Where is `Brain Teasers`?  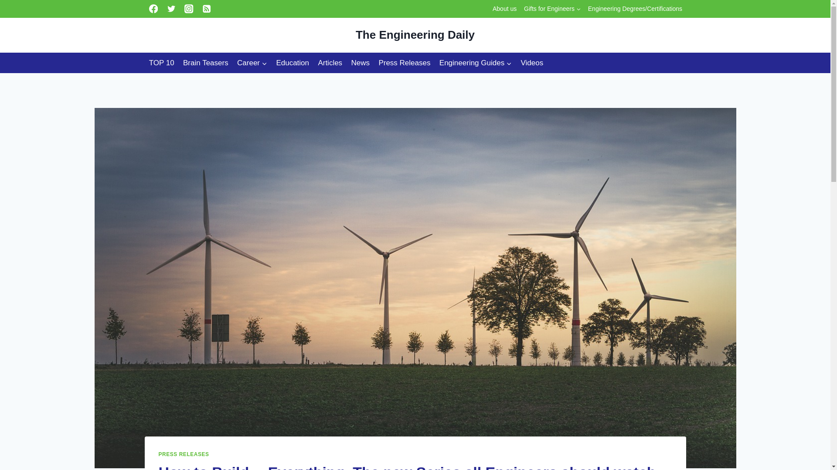 Brain Teasers is located at coordinates (206, 63).